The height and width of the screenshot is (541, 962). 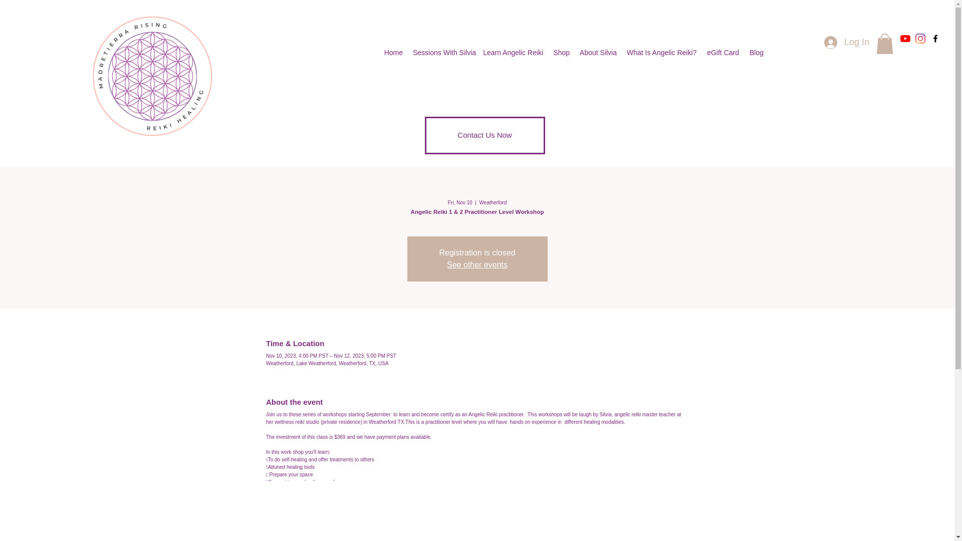 I want to click on Contact Us Now, so click(x=485, y=135).